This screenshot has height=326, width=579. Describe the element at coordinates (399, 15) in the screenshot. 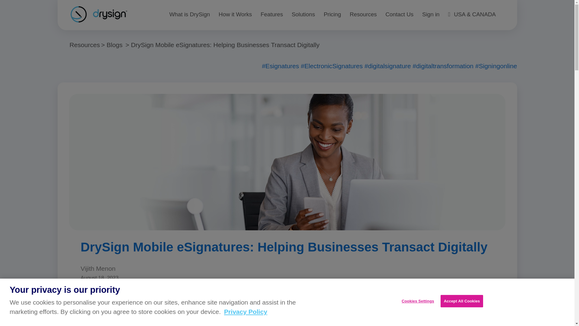

I see `Contact Us` at that location.